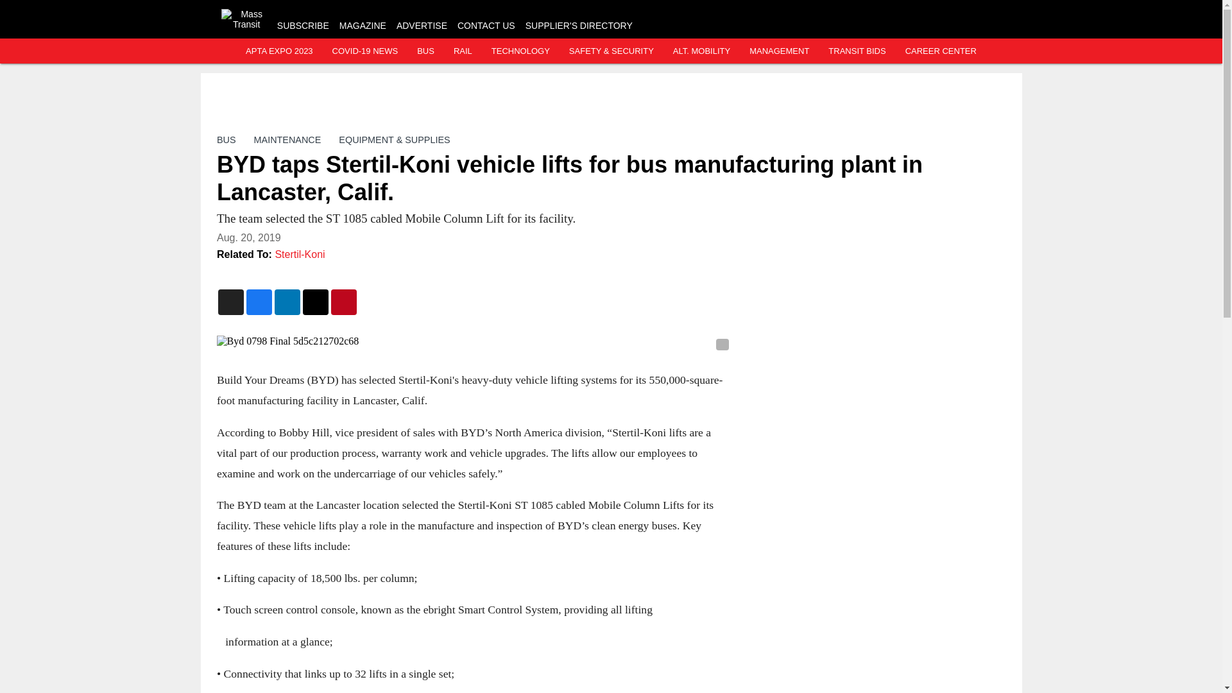  Describe the element at coordinates (287, 139) in the screenshot. I see `MAINTENANCE` at that location.